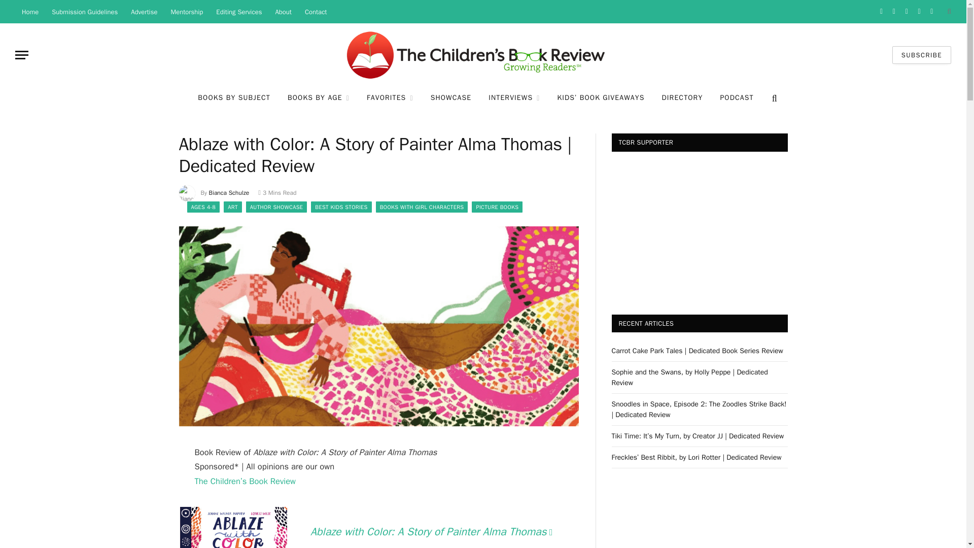 Image resolution: width=974 pixels, height=548 pixels. What do you see at coordinates (283, 12) in the screenshot?
I see `About` at bounding box center [283, 12].